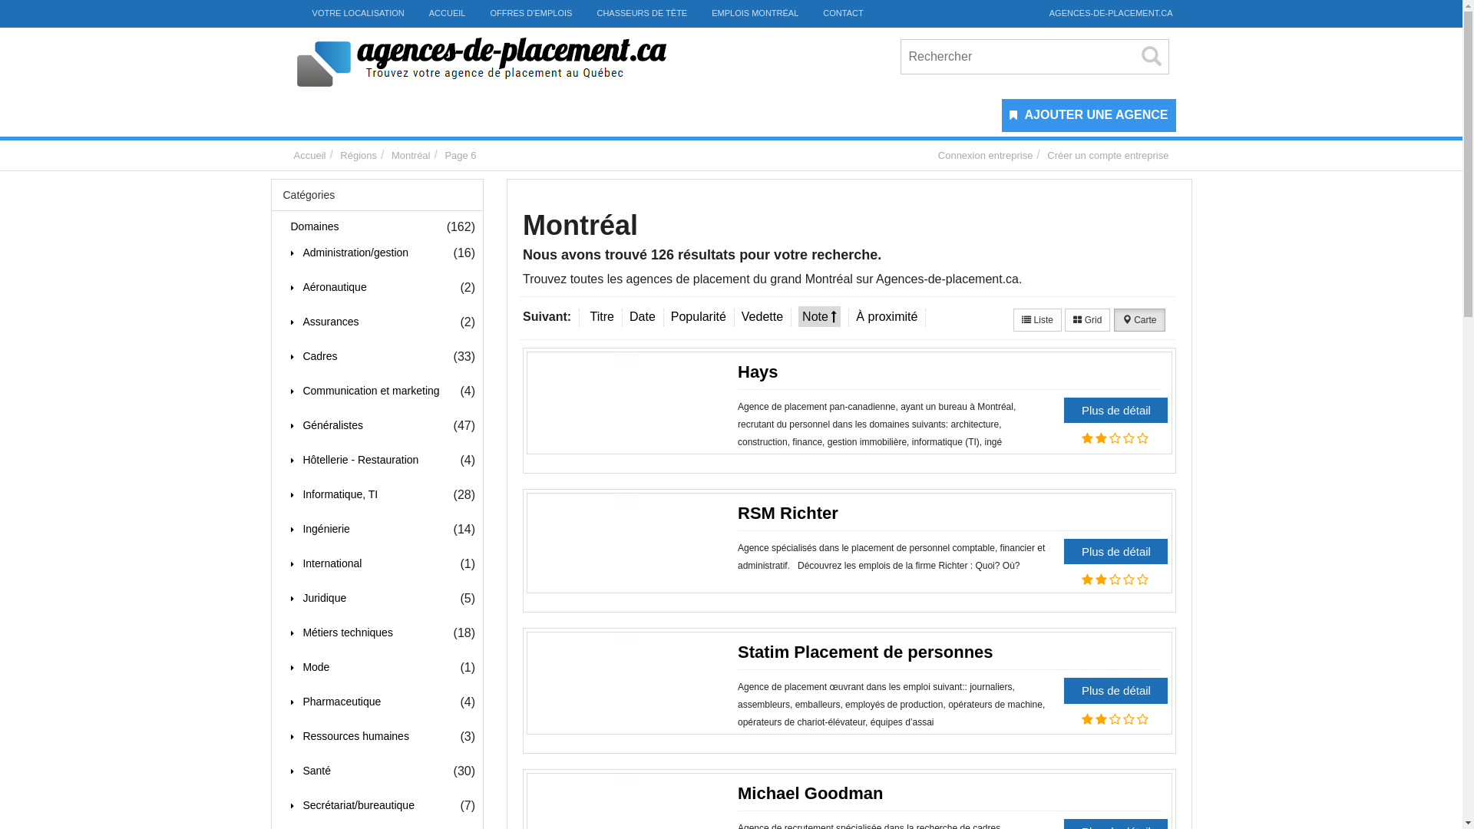 The height and width of the screenshot is (829, 1474). I want to click on poor, so click(1101, 580).